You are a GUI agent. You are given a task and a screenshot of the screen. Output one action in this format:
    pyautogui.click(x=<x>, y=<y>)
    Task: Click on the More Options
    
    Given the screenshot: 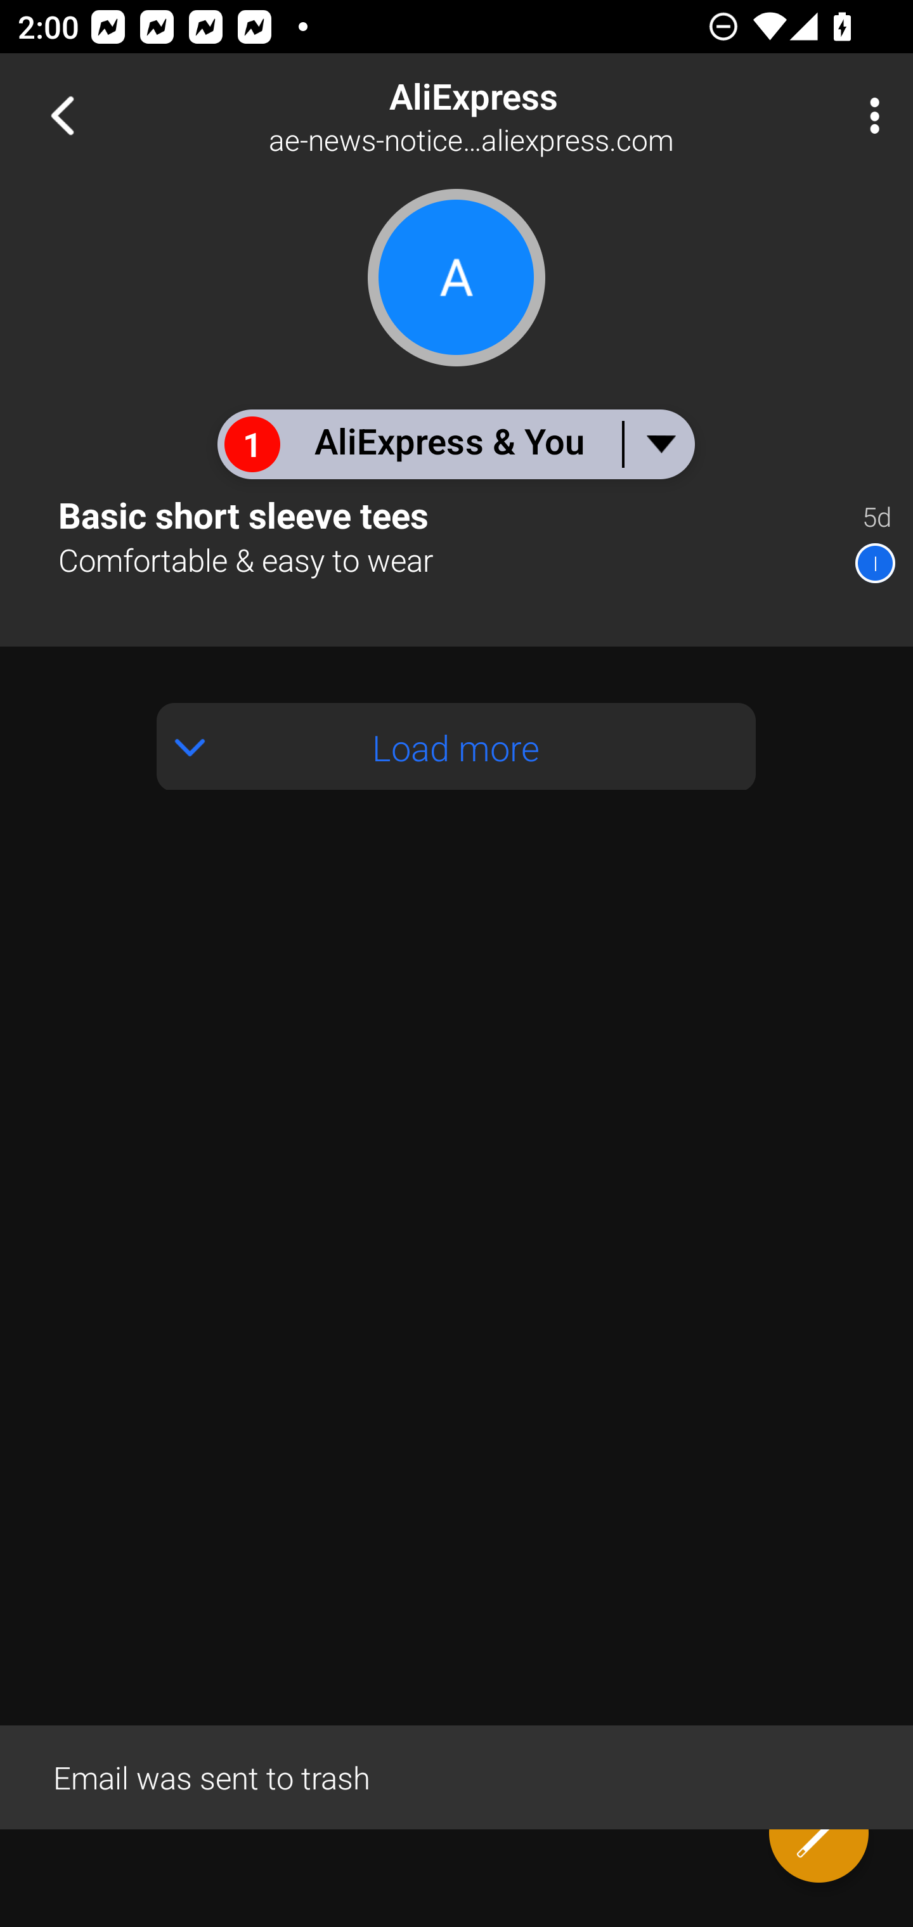 What is the action you would take?
    pyautogui.click(x=869, y=115)
    